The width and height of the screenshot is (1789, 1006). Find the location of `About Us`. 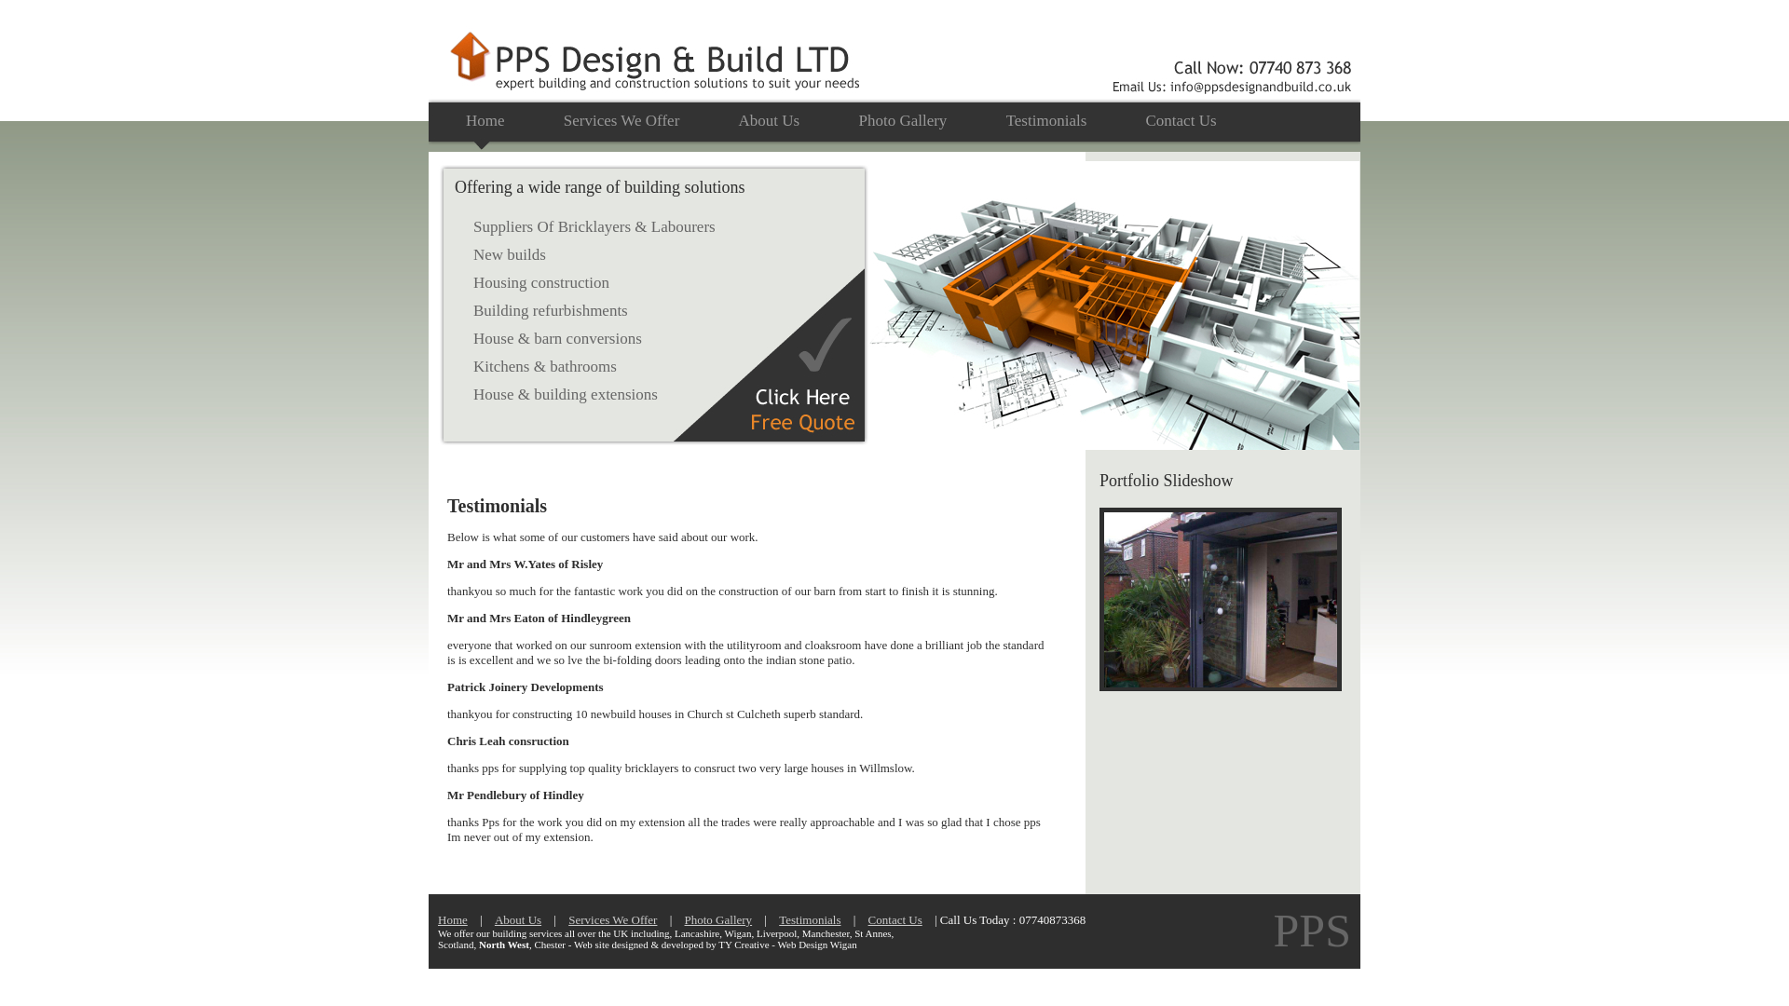

About Us is located at coordinates (518, 918).